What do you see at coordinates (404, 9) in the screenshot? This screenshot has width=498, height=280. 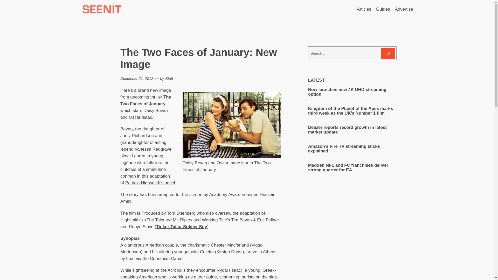 I see `Advertise` at bounding box center [404, 9].